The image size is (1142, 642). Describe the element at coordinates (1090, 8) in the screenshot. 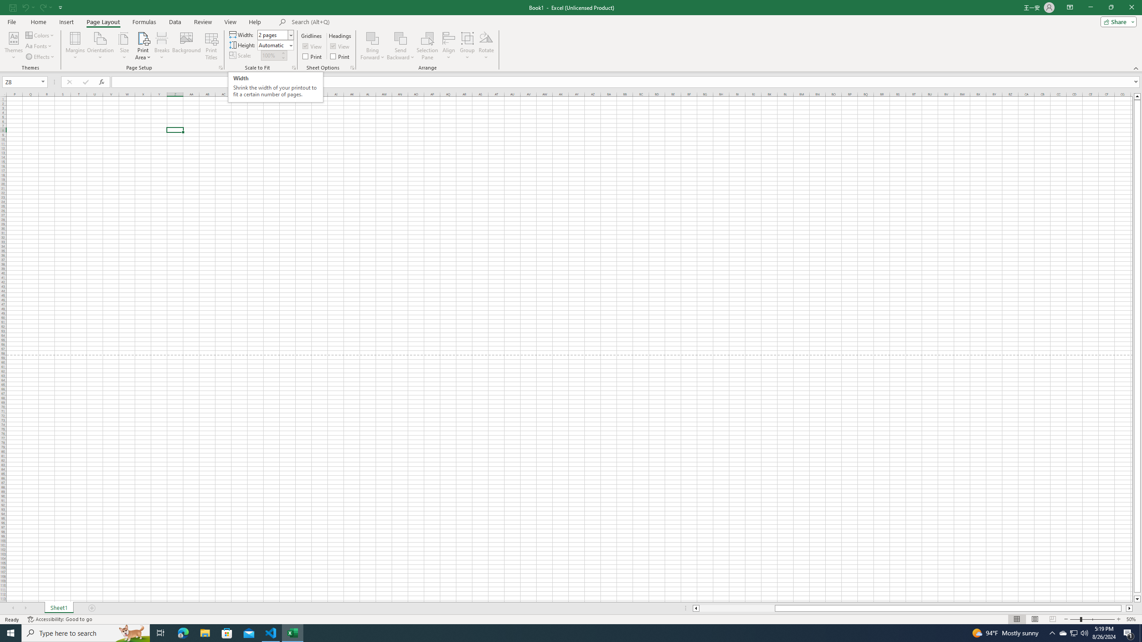

I see `Minimize` at that location.